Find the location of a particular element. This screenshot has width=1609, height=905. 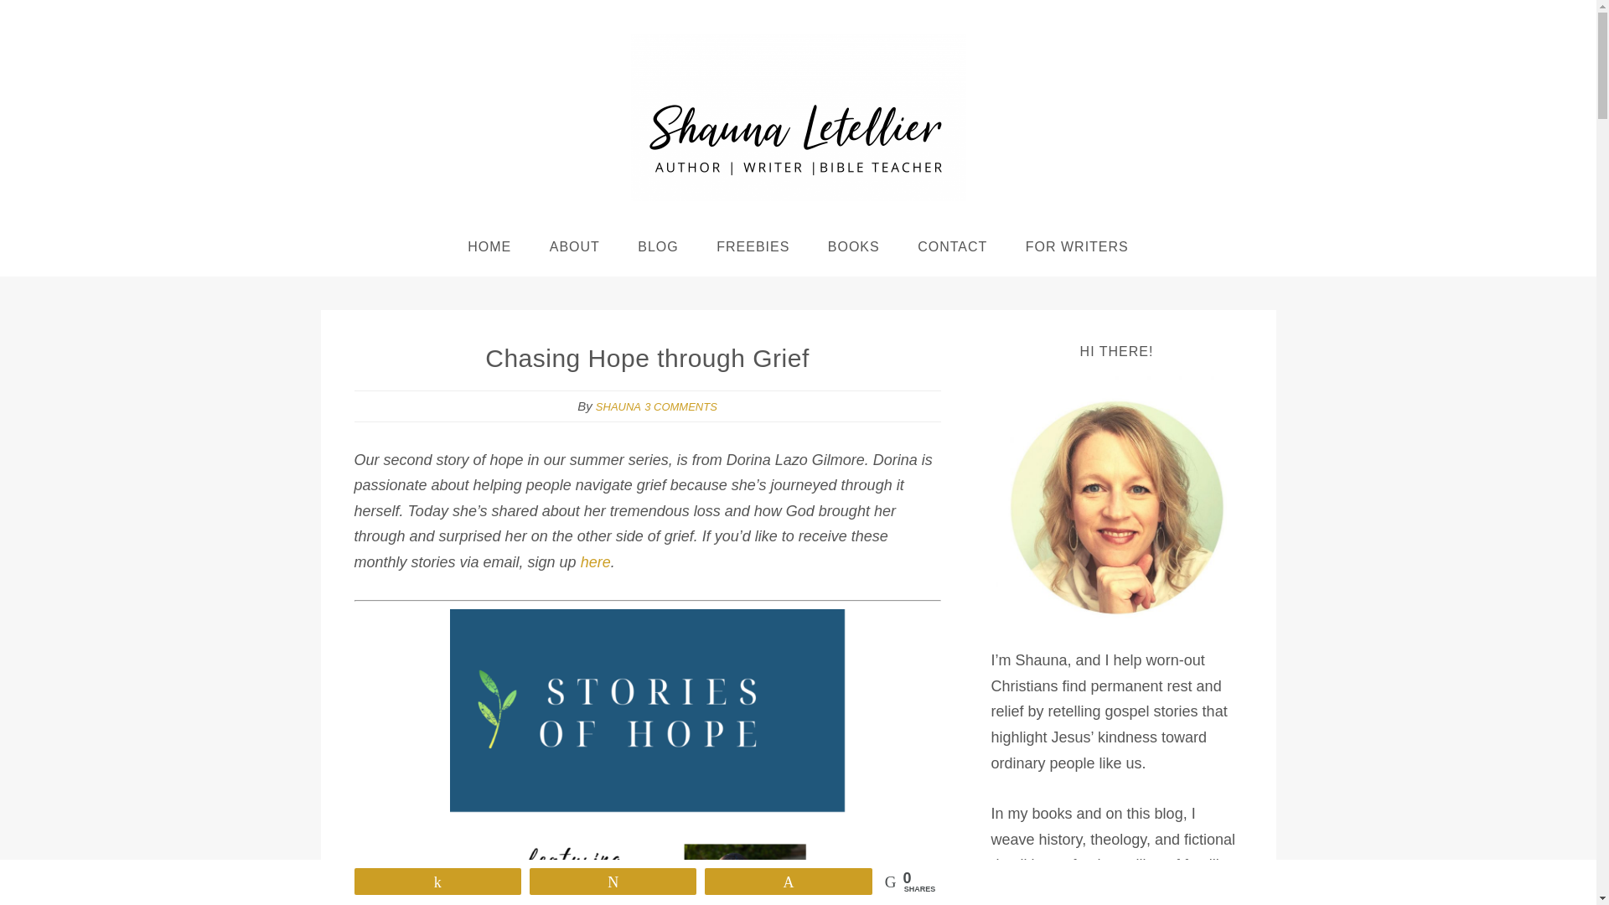

FOR WRITERS is located at coordinates (1077, 247).